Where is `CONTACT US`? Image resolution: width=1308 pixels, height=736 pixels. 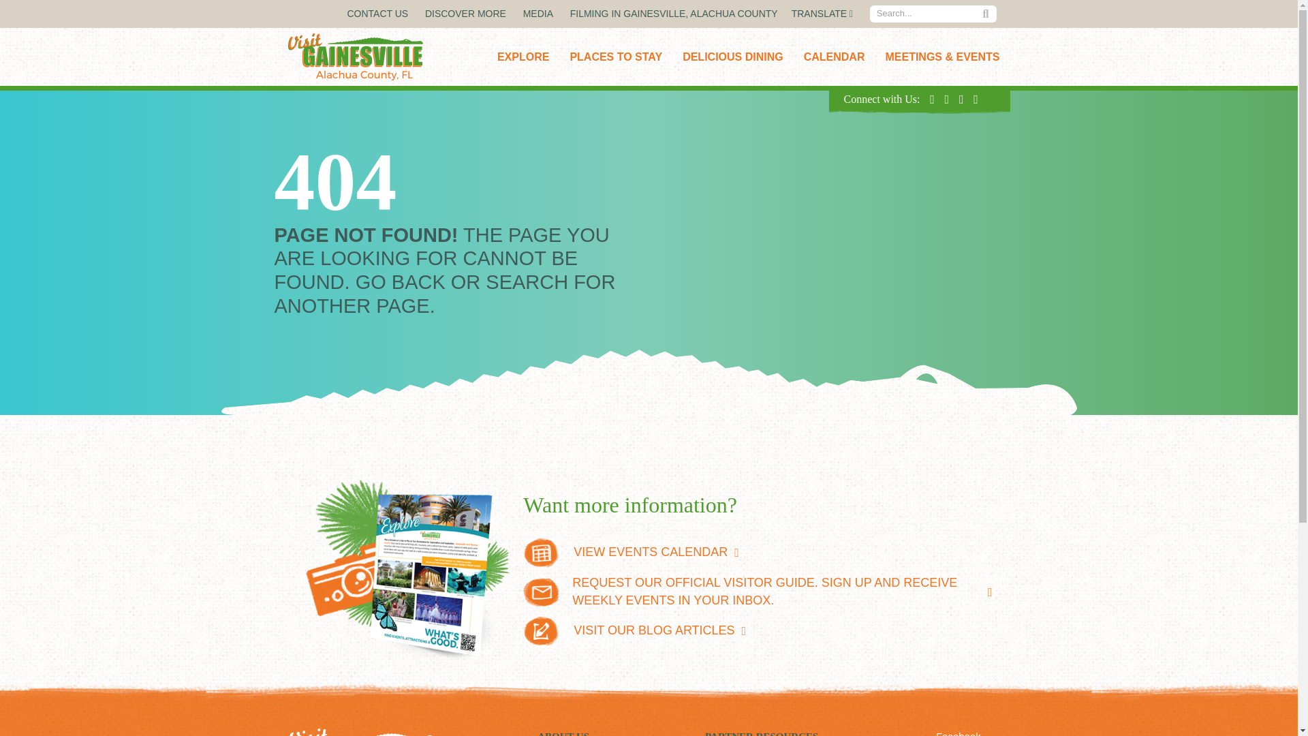
CONTACT US is located at coordinates (377, 14).